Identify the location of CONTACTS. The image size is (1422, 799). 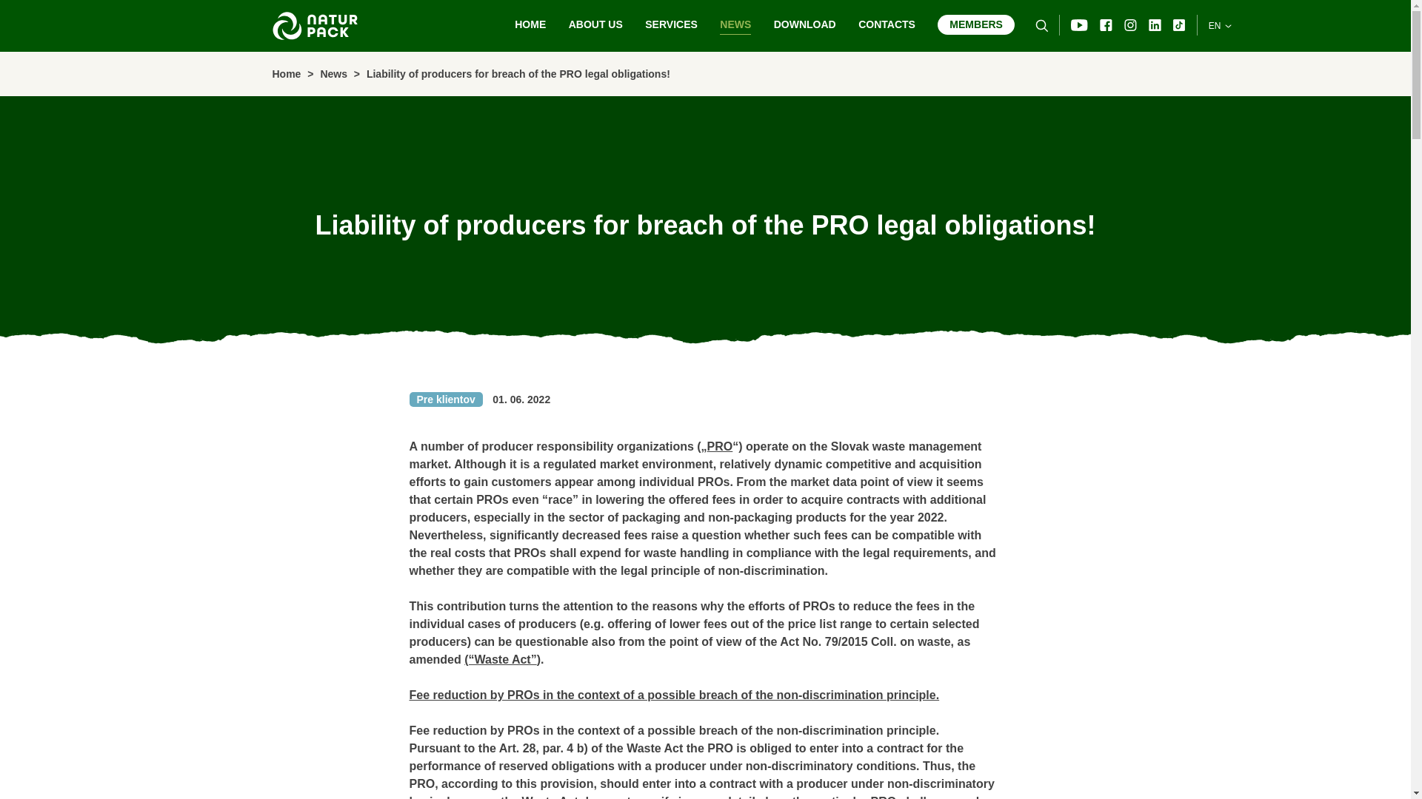
(887, 25).